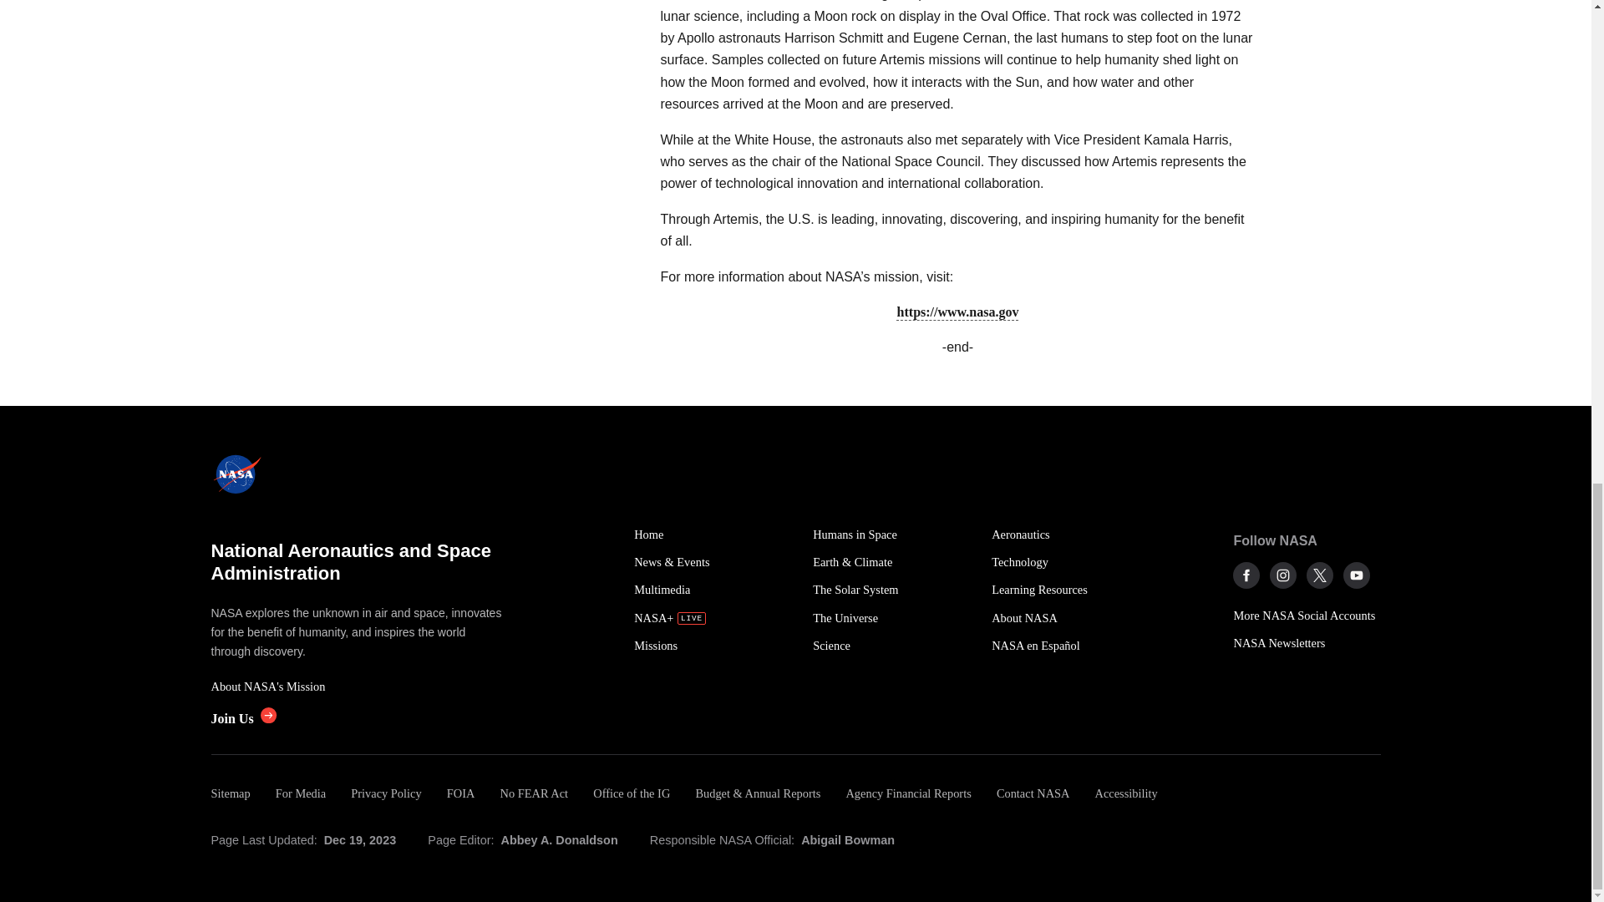 The width and height of the screenshot is (1604, 902). Describe the element at coordinates (1071, 618) in the screenshot. I see `About NASA` at that location.